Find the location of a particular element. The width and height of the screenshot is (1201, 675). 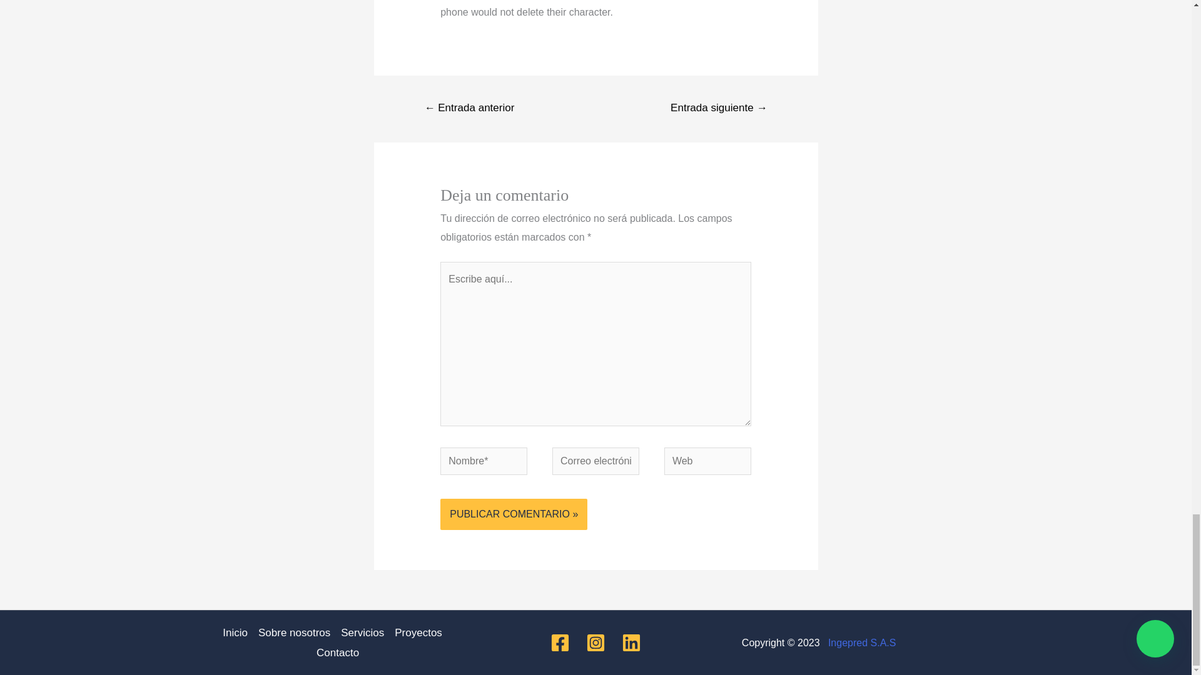

Proyectos is located at coordinates (418, 632).